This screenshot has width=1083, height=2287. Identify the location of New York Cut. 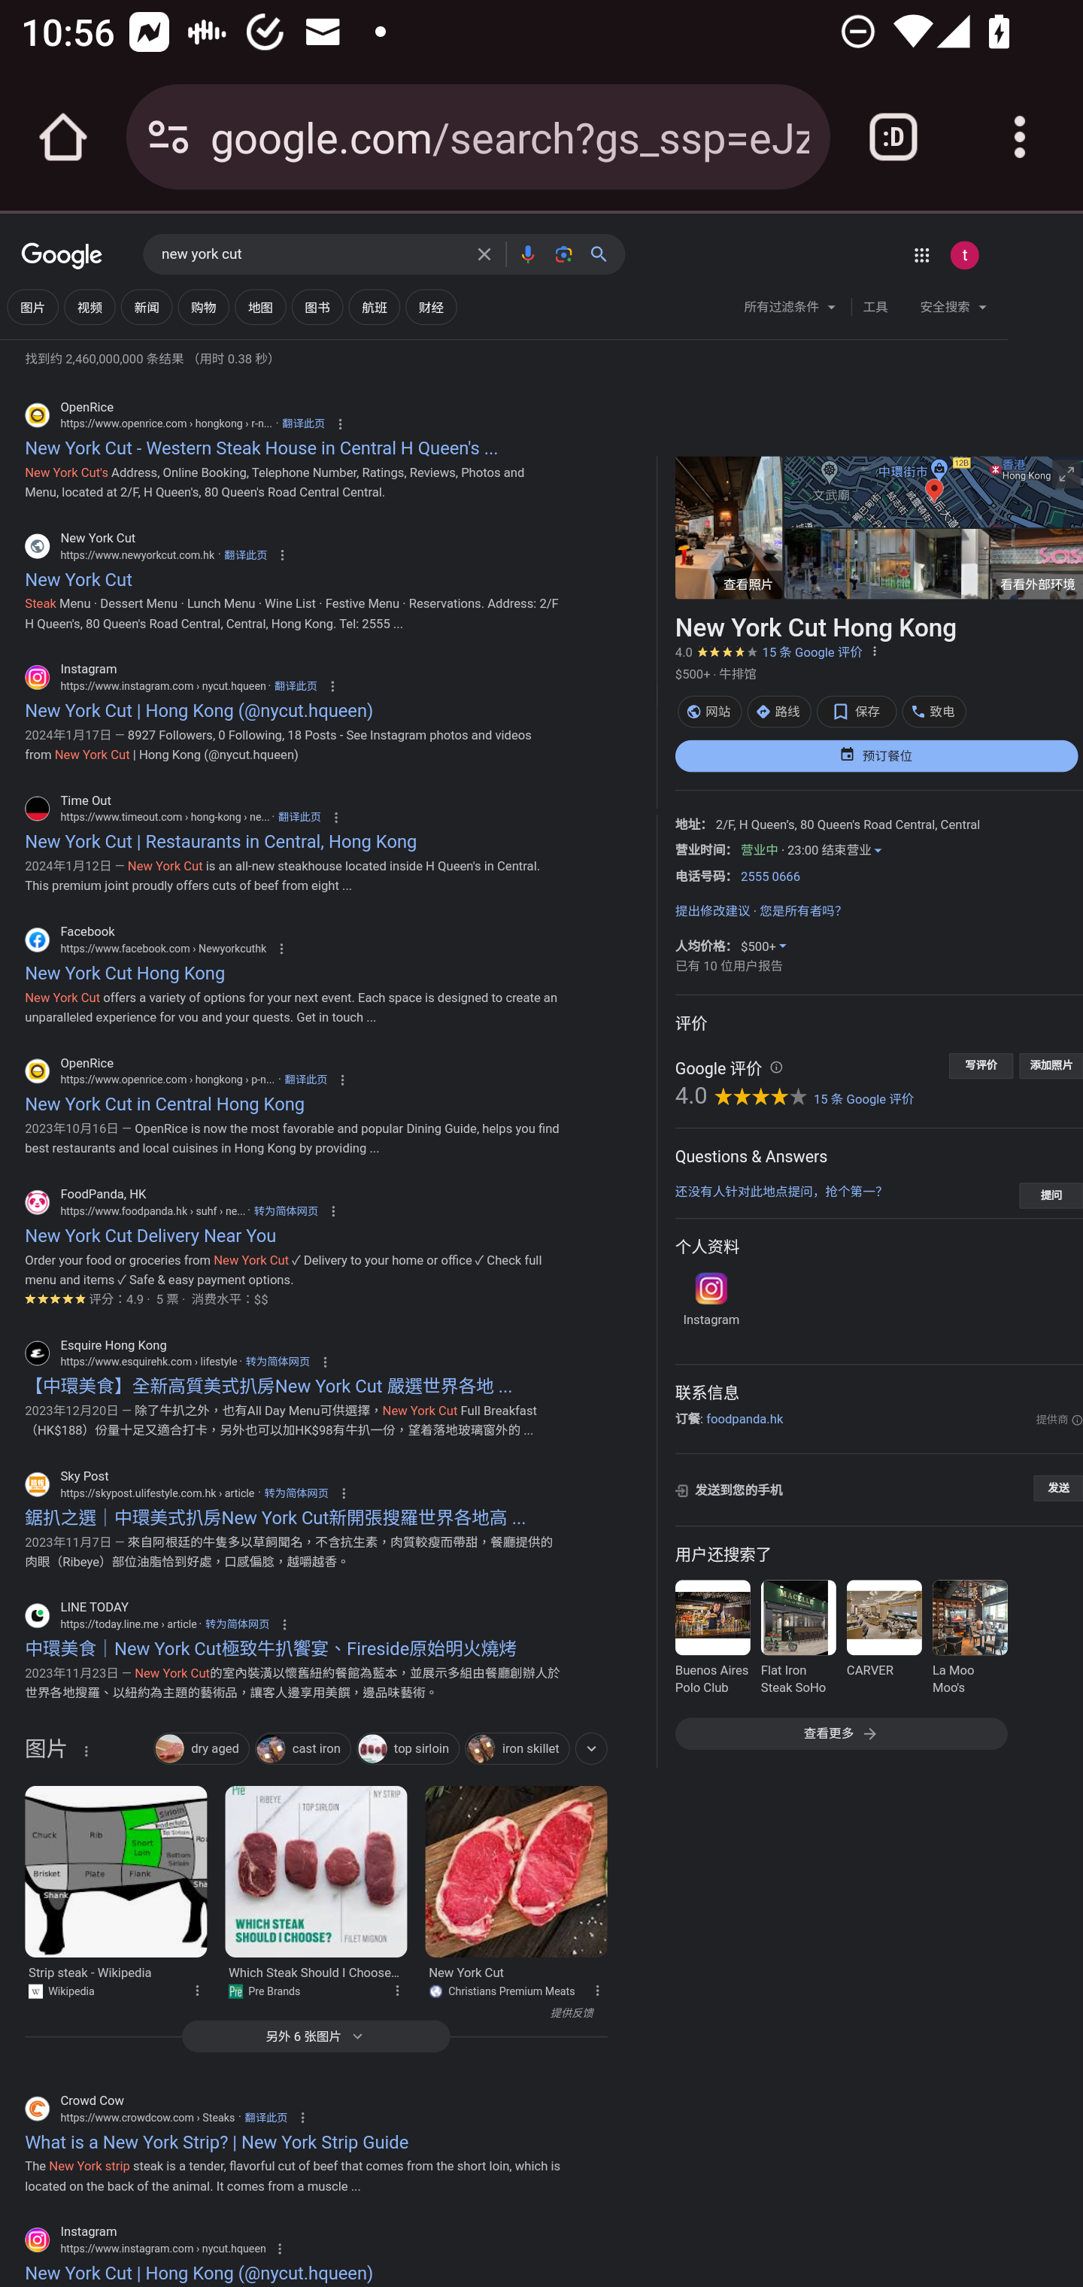
(515, 1870).